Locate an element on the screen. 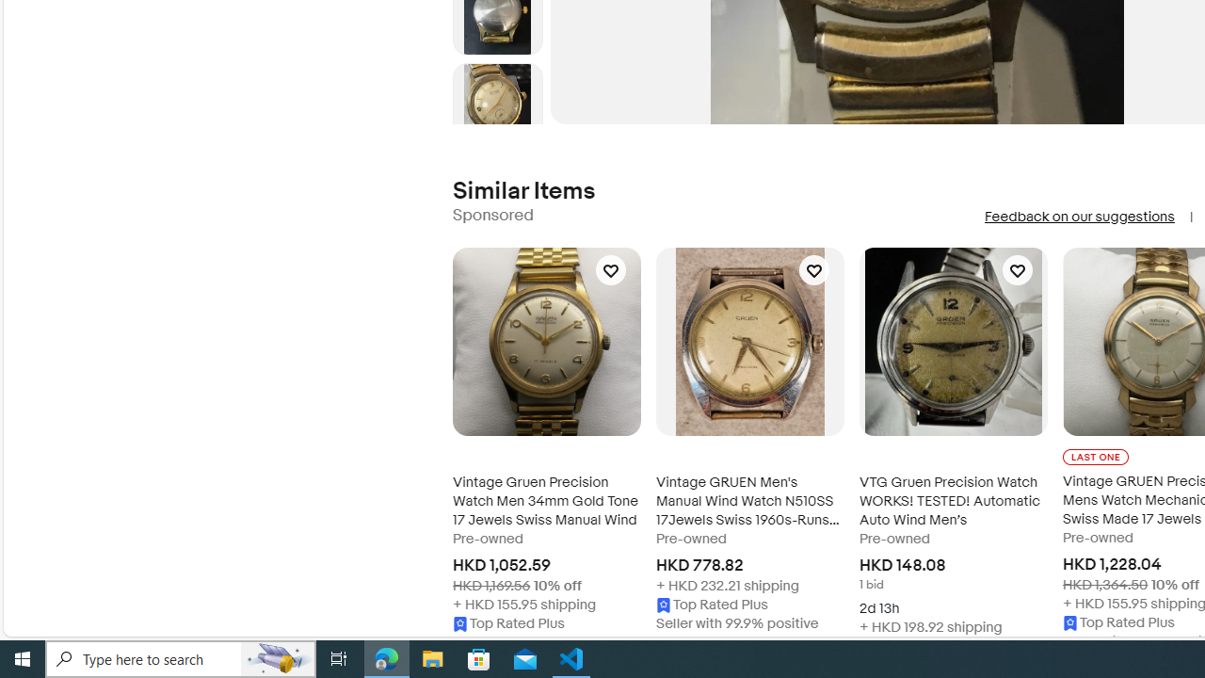 The width and height of the screenshot is (1205, 678). Feedback on our suggestions is located at coordinates (1079, 217).